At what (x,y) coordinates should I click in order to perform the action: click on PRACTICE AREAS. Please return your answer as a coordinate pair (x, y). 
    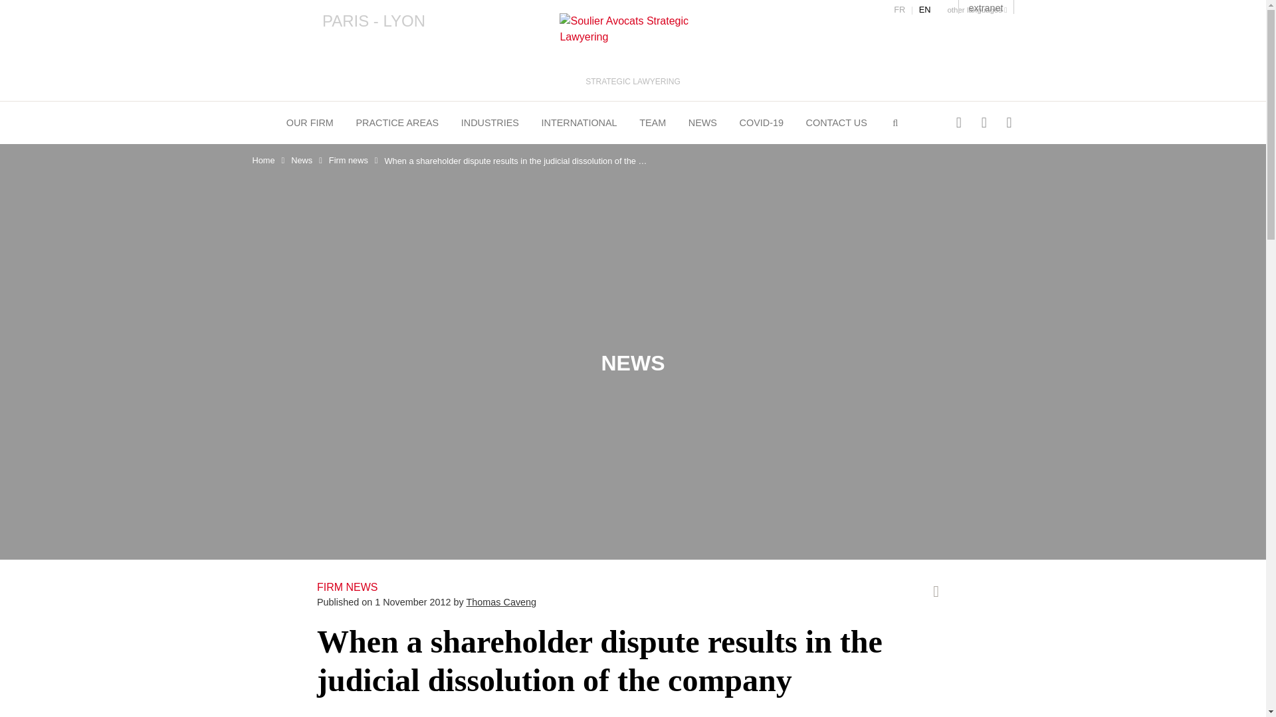
    Looking at the image, I should click on (397, 123).